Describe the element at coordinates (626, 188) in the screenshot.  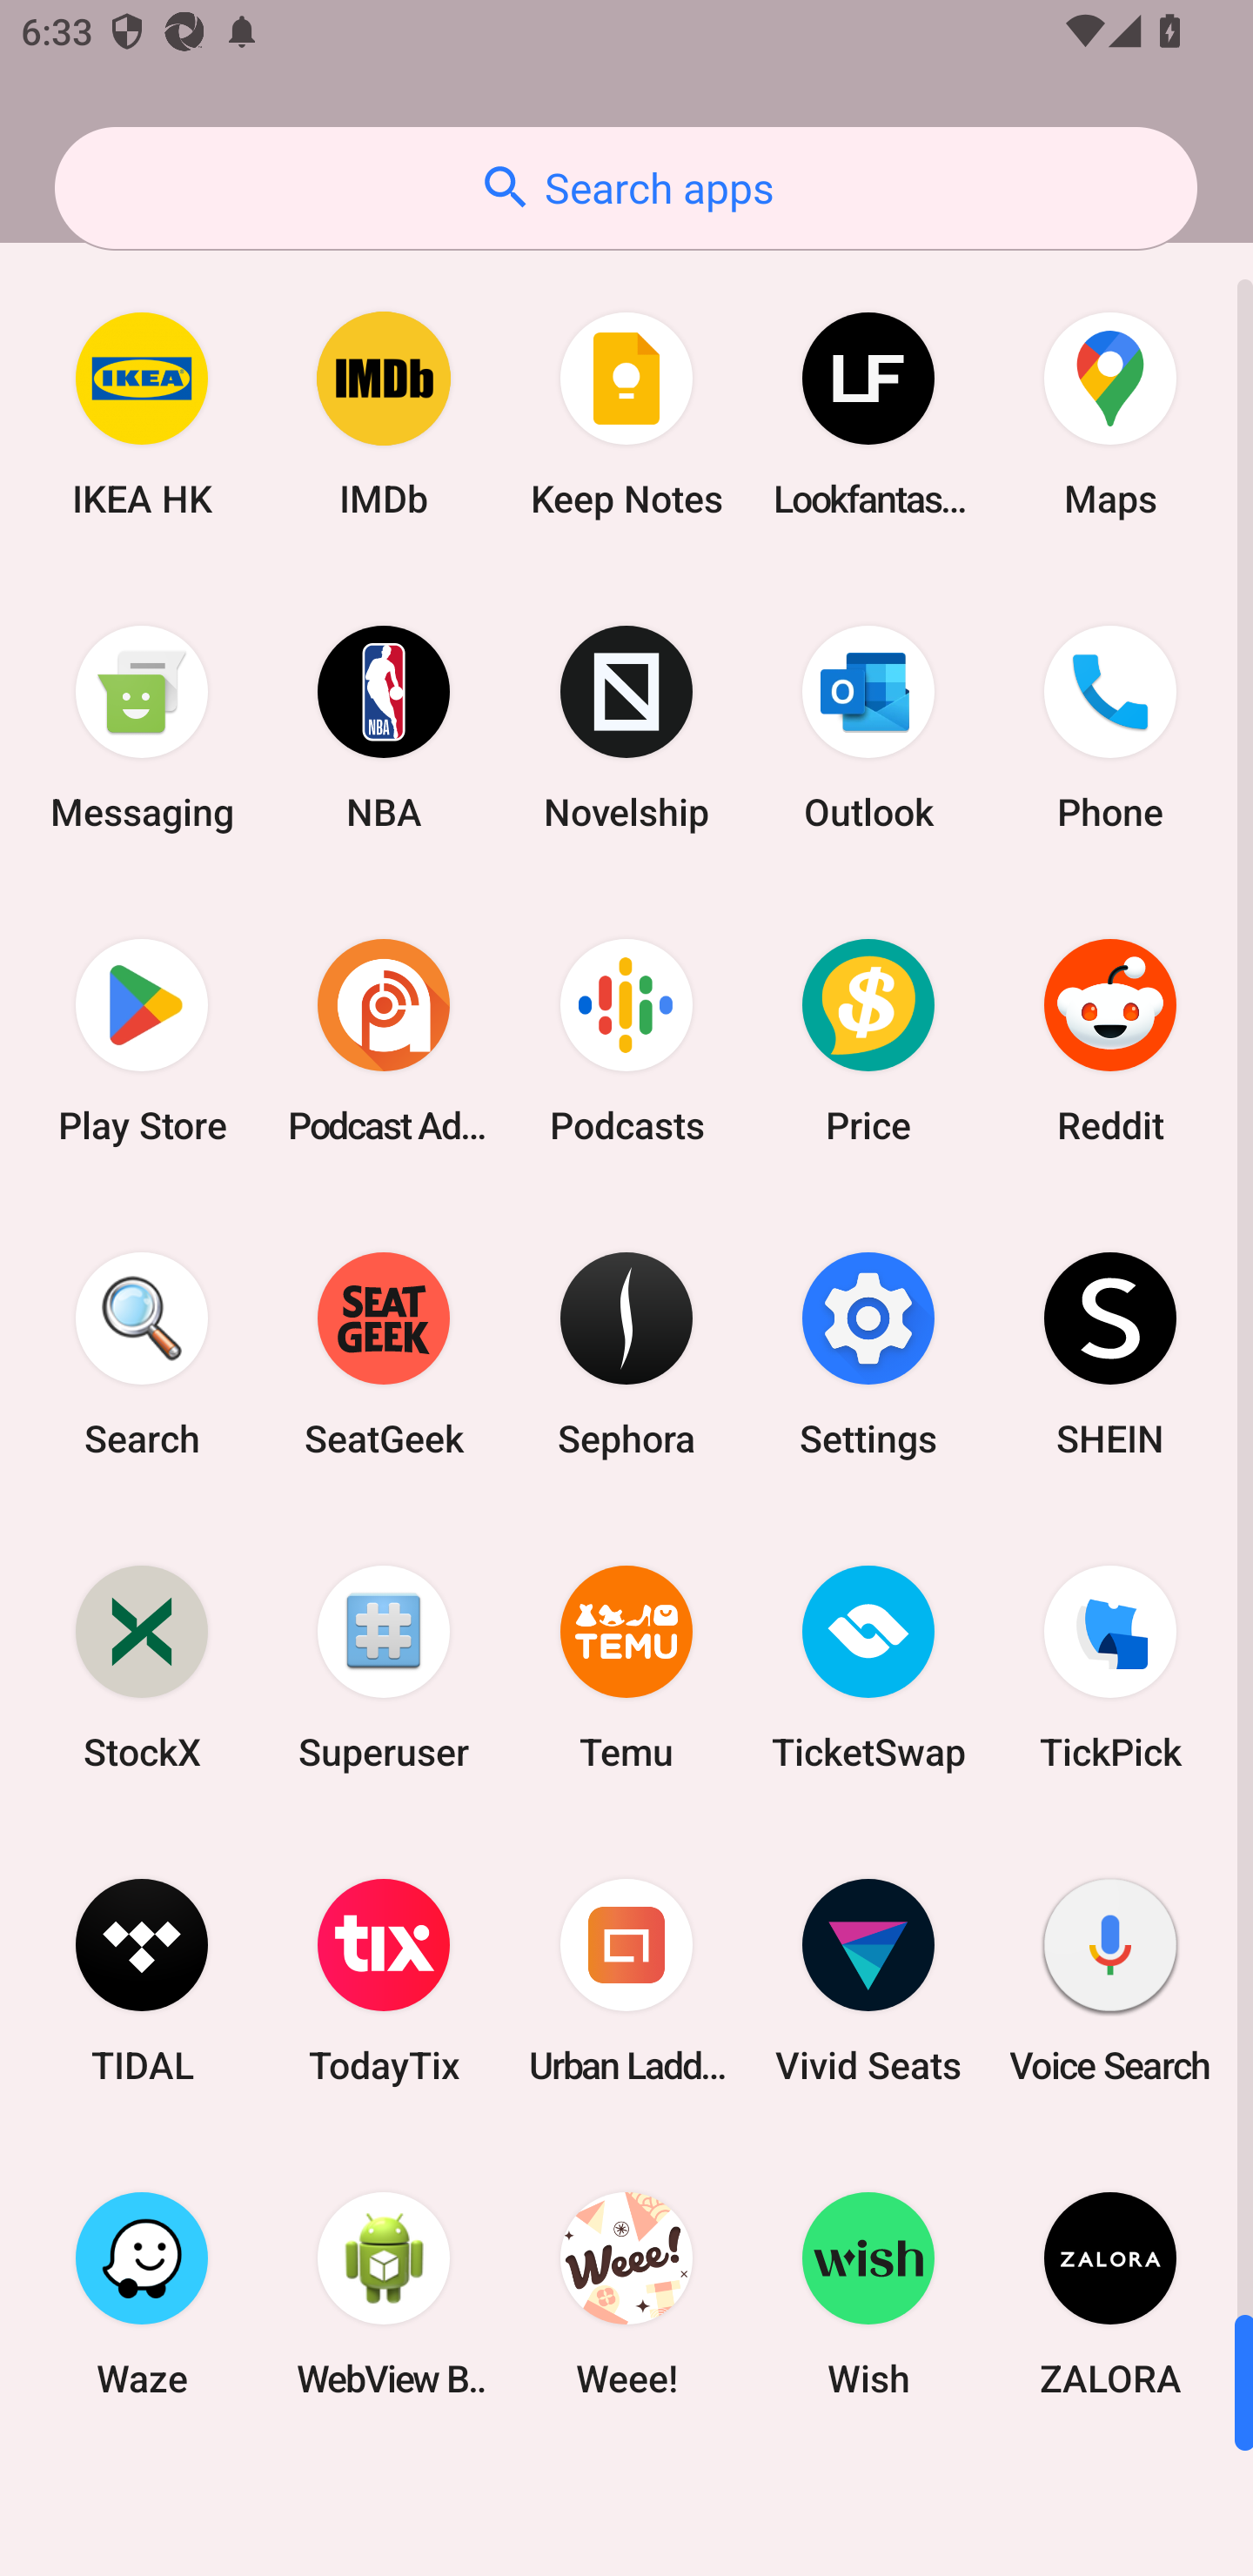
I see `  Search apps` at that location.